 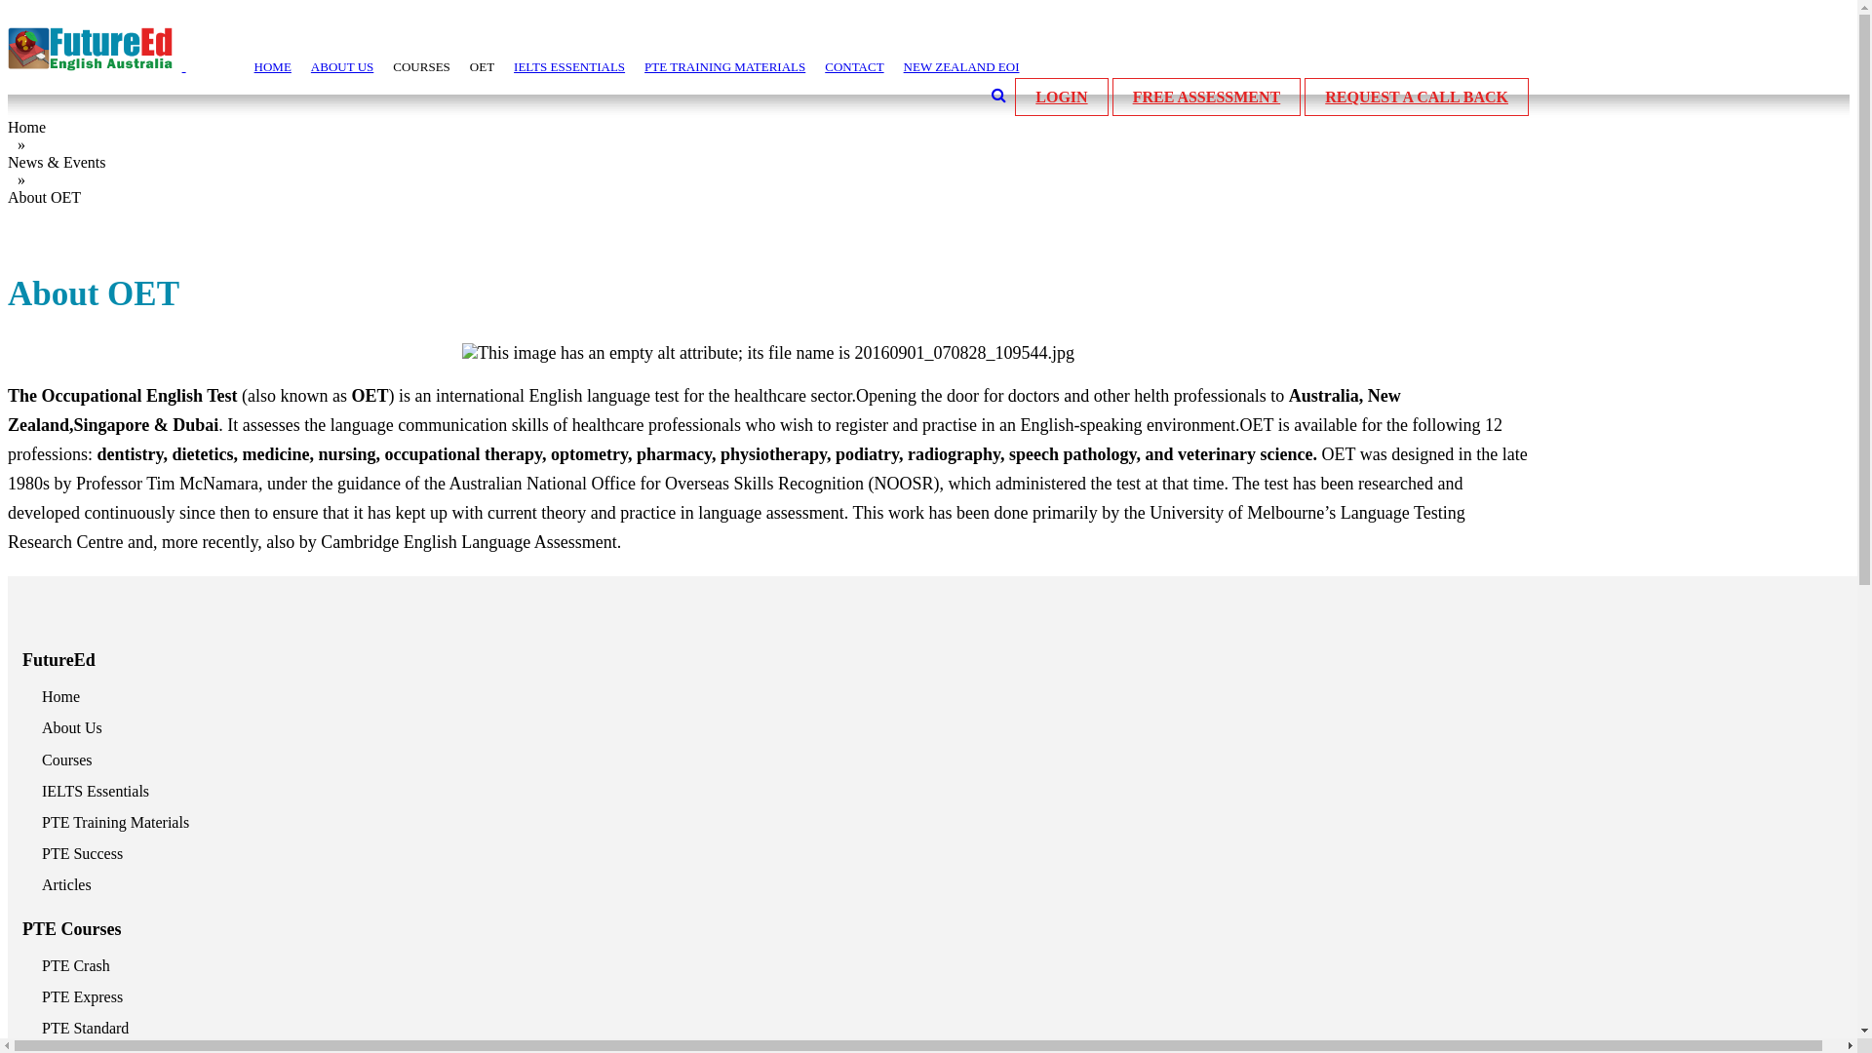 What do you see at coordinates (1207, 97) in the screenshot?
I see `FREE ASSESSMENT` at bounding box center [1207, 97].